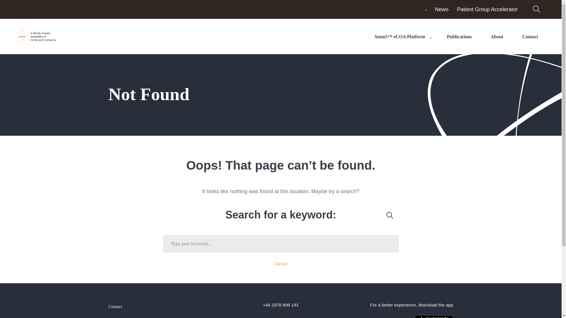  I want to click on Cancel, so click(281, 264).